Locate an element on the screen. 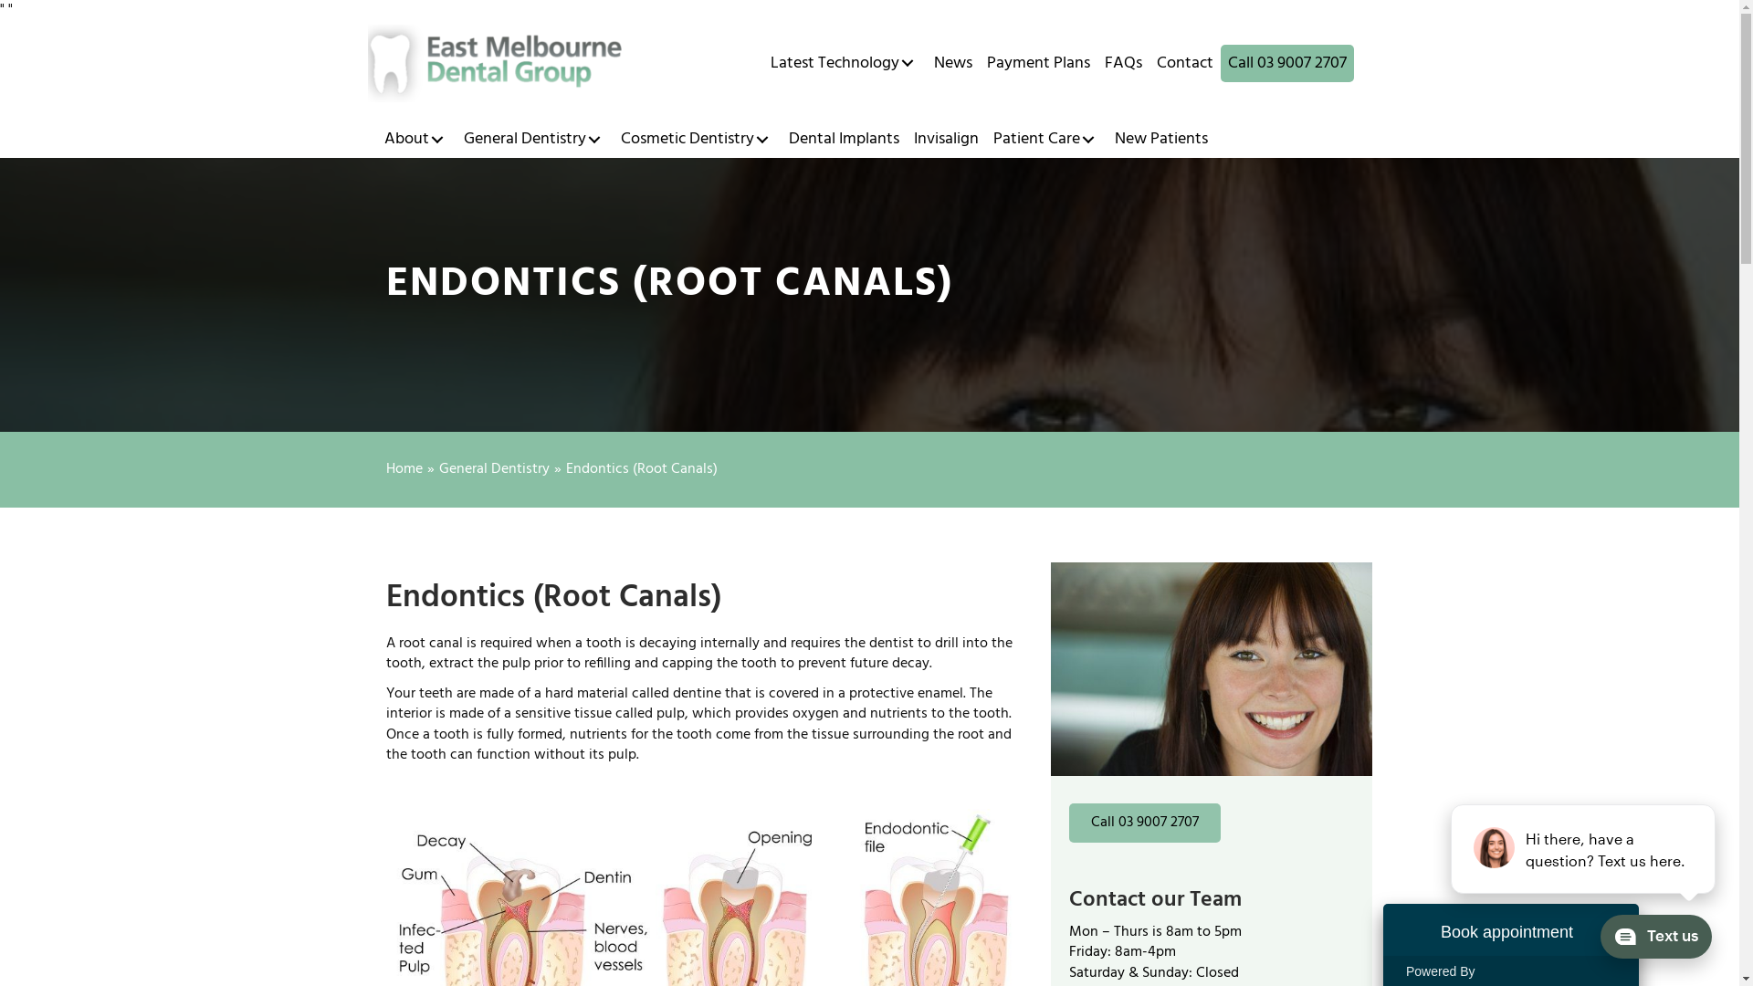  Dental Implants is located at coordinates (844, 139).